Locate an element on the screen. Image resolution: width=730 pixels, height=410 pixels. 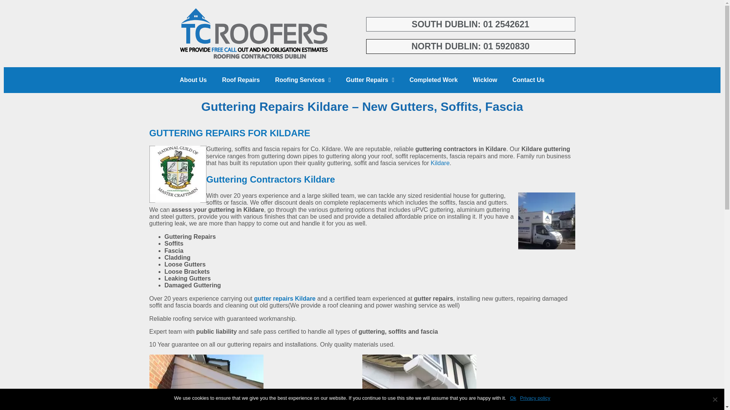
Roofing Services is located at coordinates (303, 80).